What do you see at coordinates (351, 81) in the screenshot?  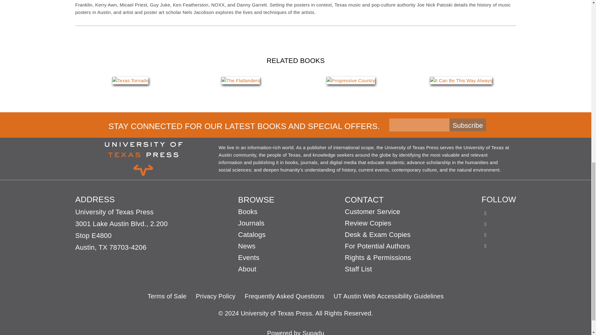 I see `Progressive Country` at bounding box center [351, 81].